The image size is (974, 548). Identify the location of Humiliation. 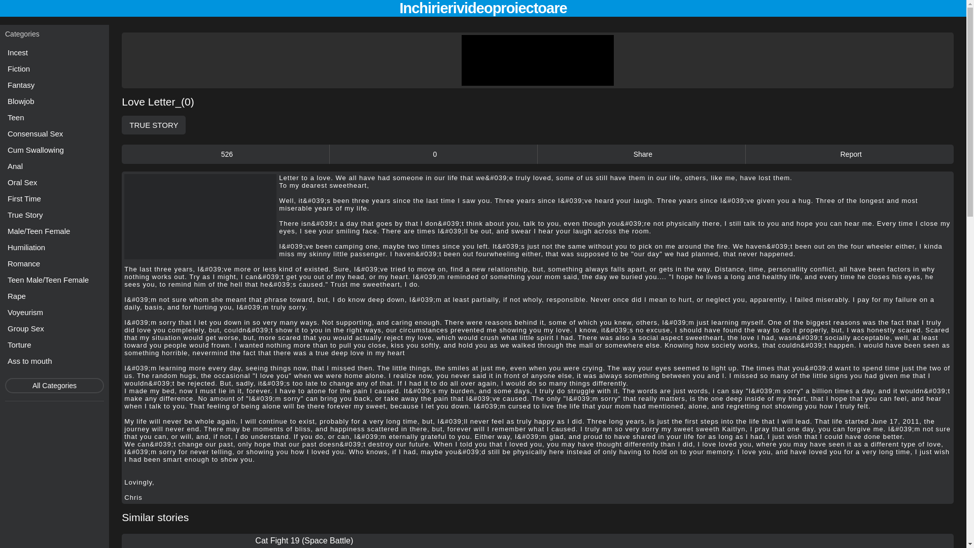
(54, 248).